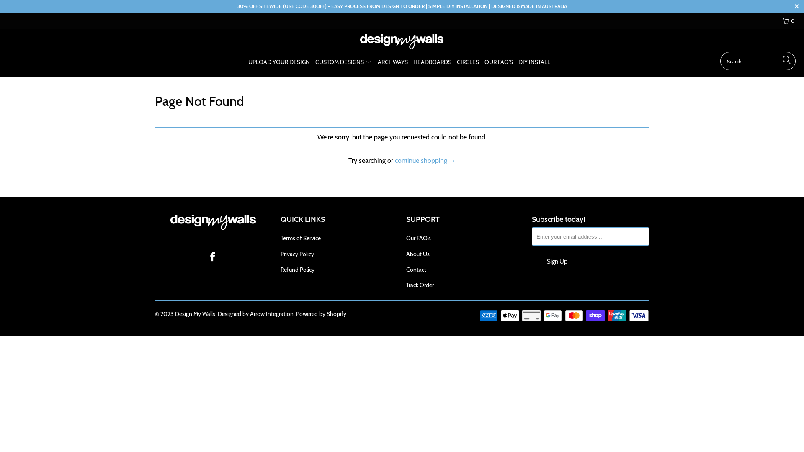 This screenshot has width=804, height=452. Describe the element at coordinates (213, 257) in the screenshot. I see `Design My Walls on Facebook` at that location.